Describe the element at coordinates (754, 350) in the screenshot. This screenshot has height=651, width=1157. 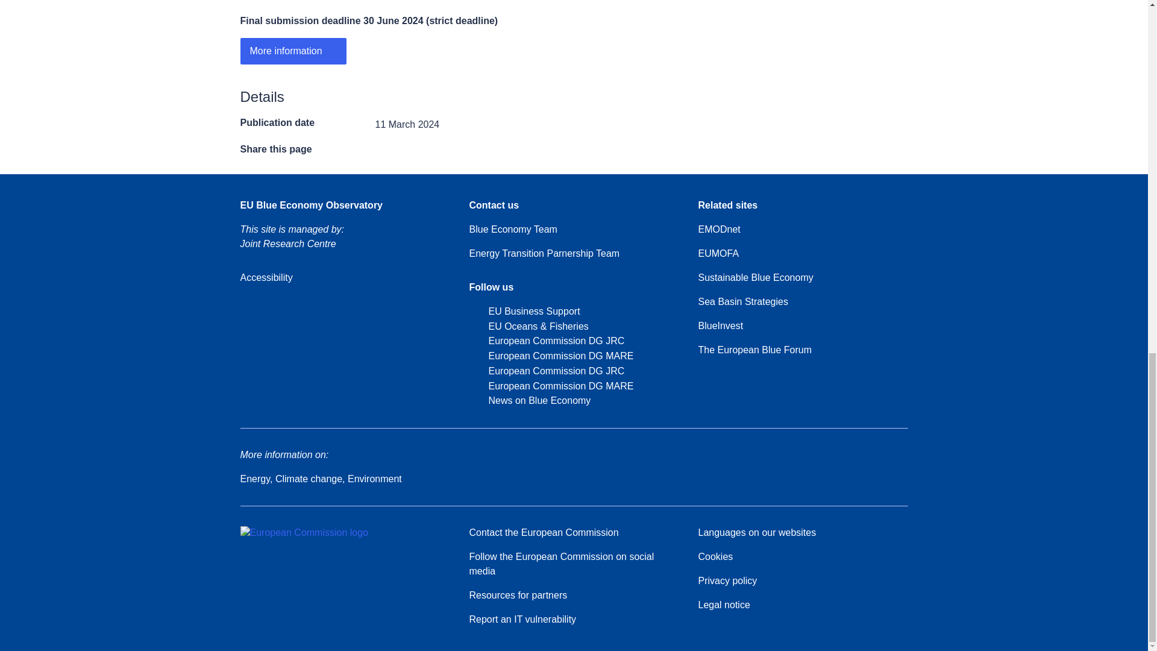
I see `The European Blue Forum` at that location.